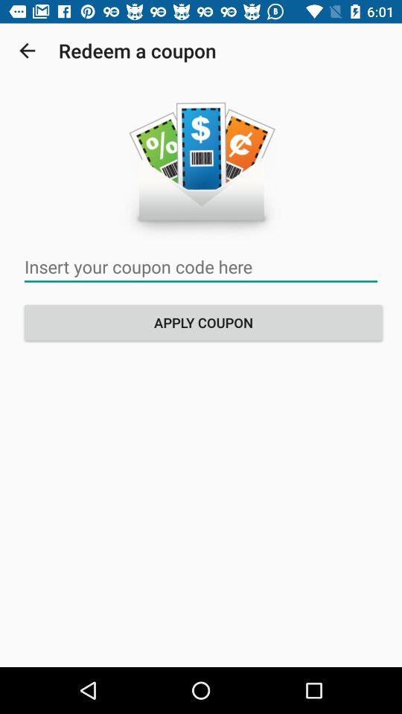 This screenshot has height=714, width=402. I want to click on launch item at the top left corner, so click(27, 51).